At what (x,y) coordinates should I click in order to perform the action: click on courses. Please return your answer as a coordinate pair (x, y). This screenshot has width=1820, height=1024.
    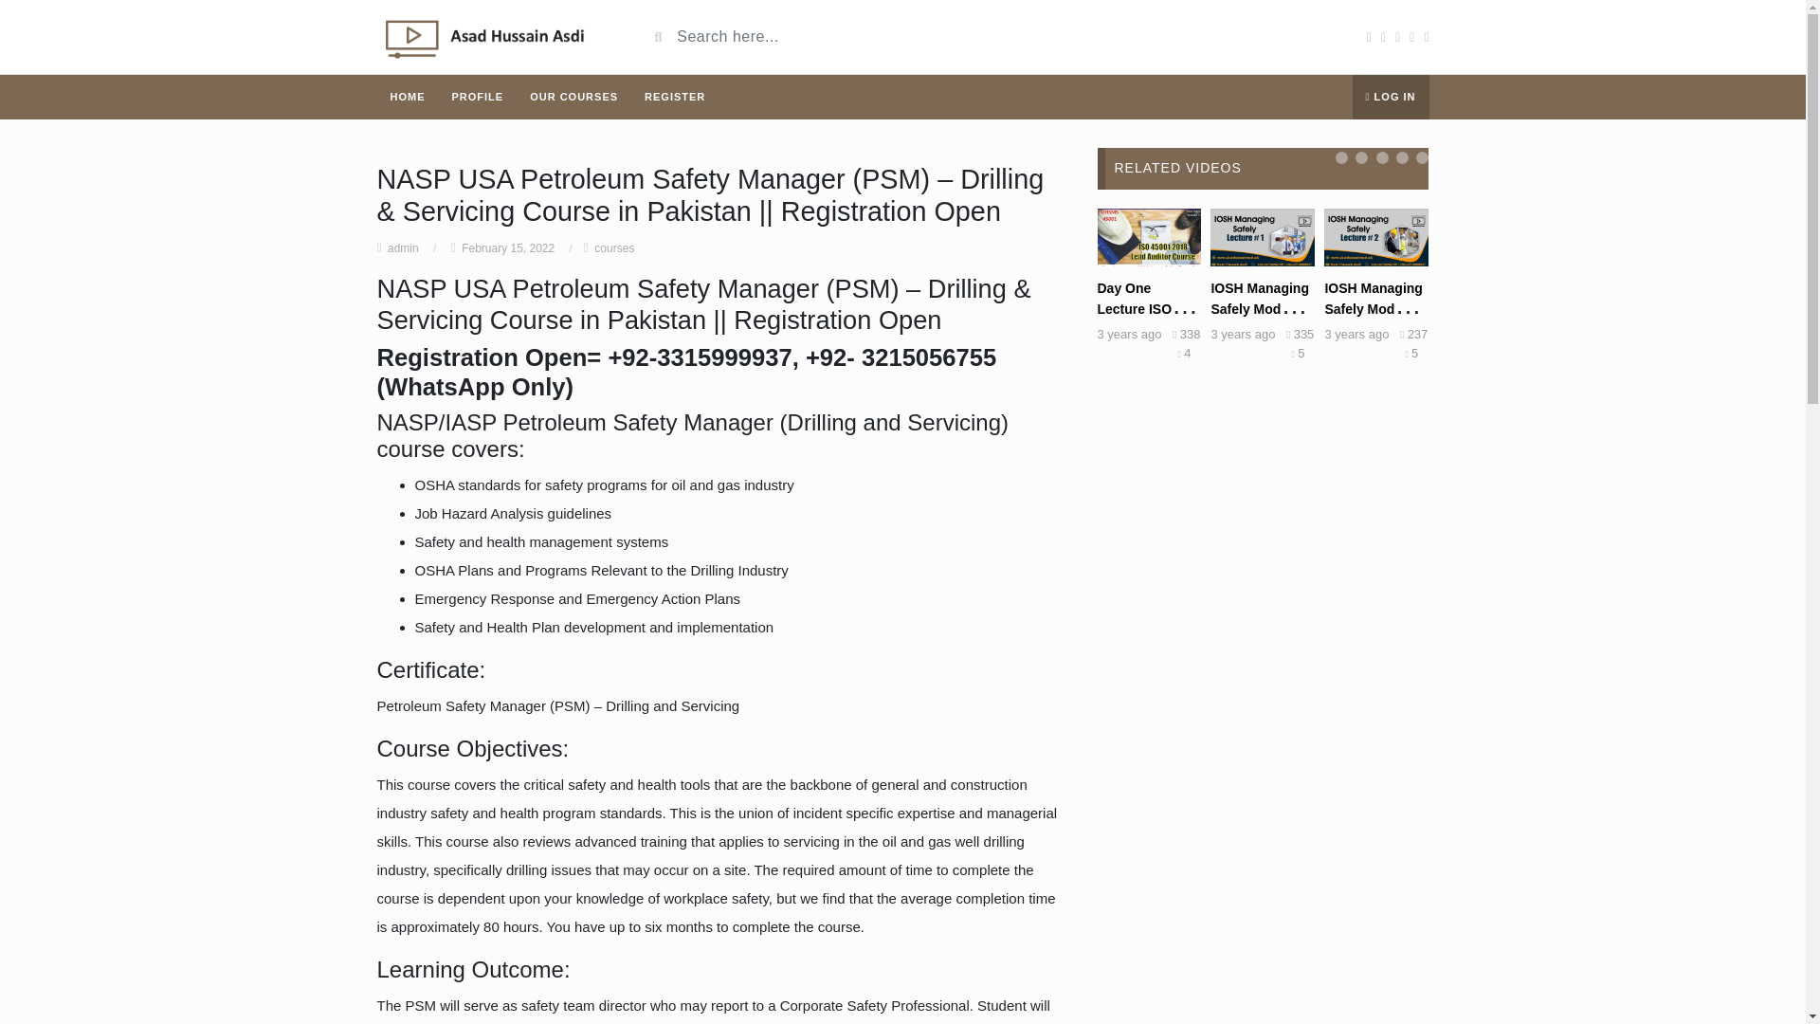
    Looking at the image, I should click on (614, 247).